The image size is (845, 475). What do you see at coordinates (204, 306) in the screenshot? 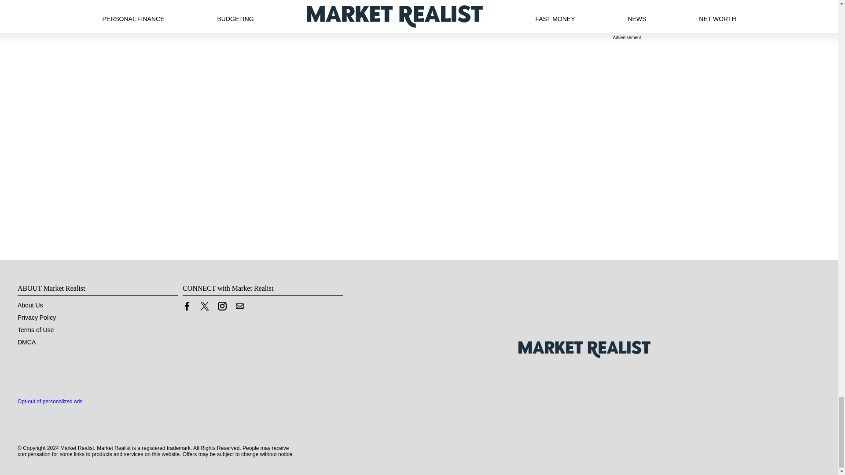
I see `Link to X` at bounding box center [204, 306].